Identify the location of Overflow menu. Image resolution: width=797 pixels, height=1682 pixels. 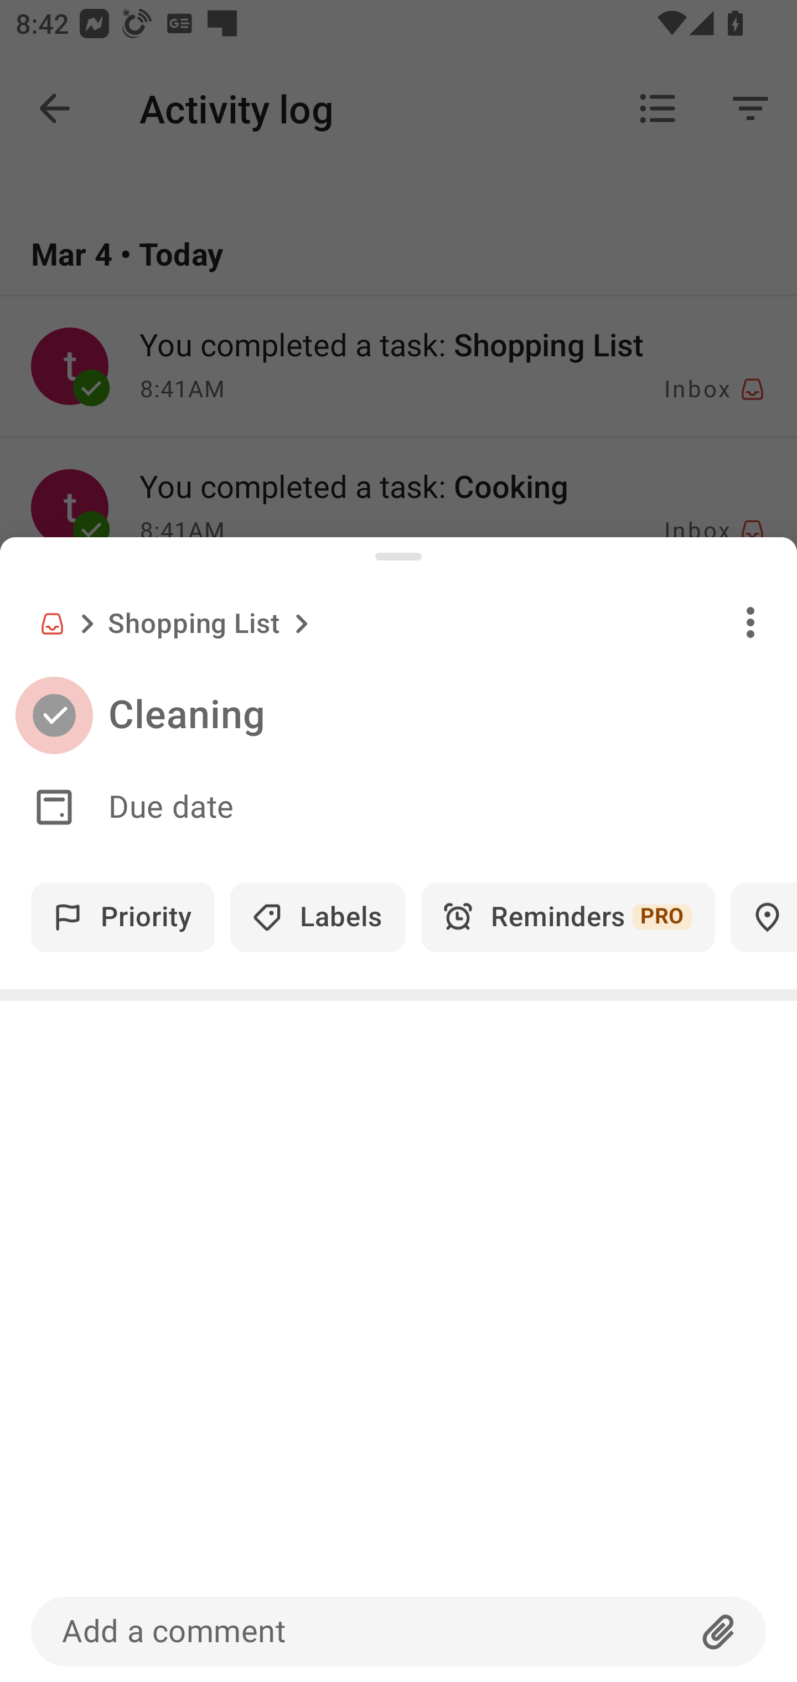
(751, 622).